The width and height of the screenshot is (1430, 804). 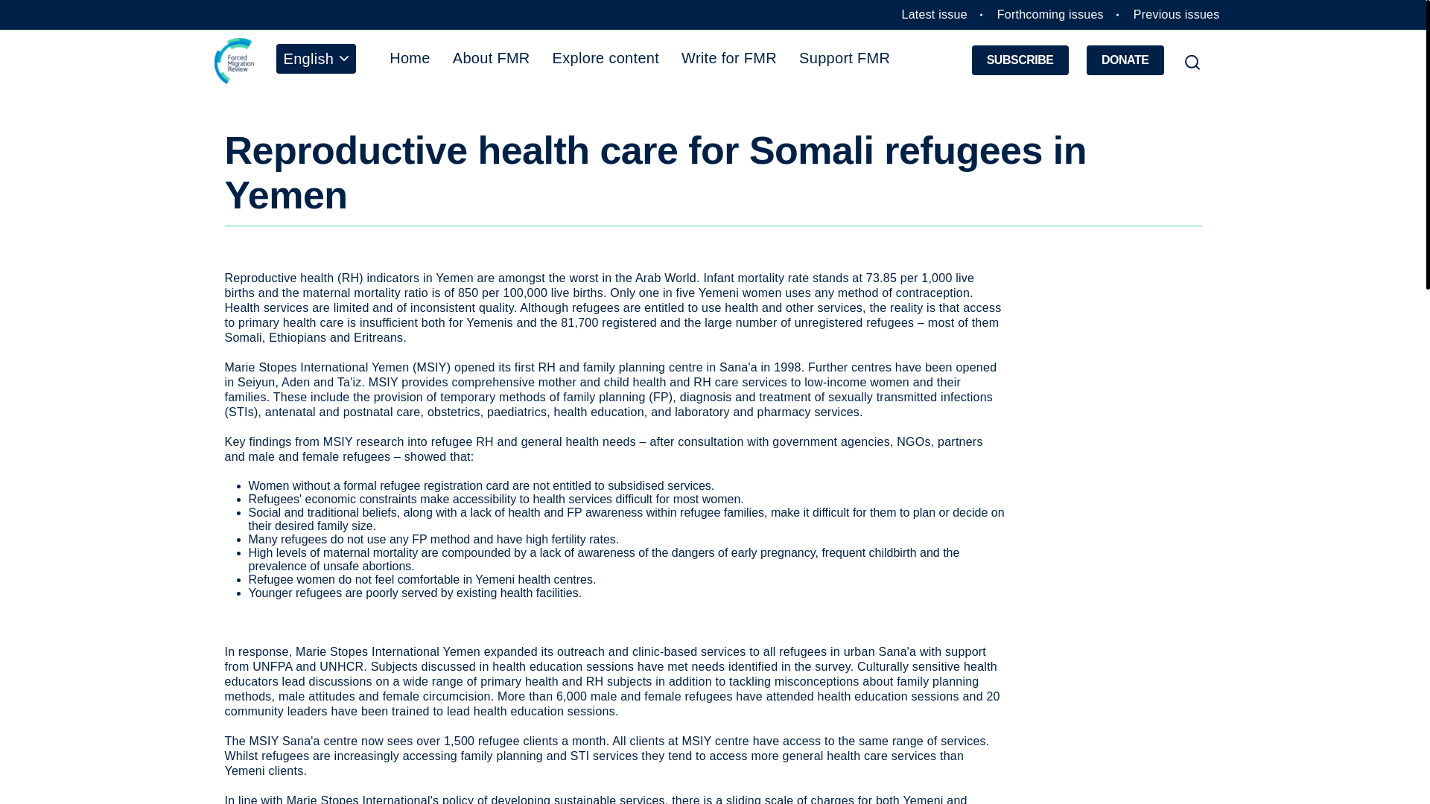 What do you see at coordinates (1125, 60) in the screenshot?
I see `DONATE` at bounding box center [1125, 60].